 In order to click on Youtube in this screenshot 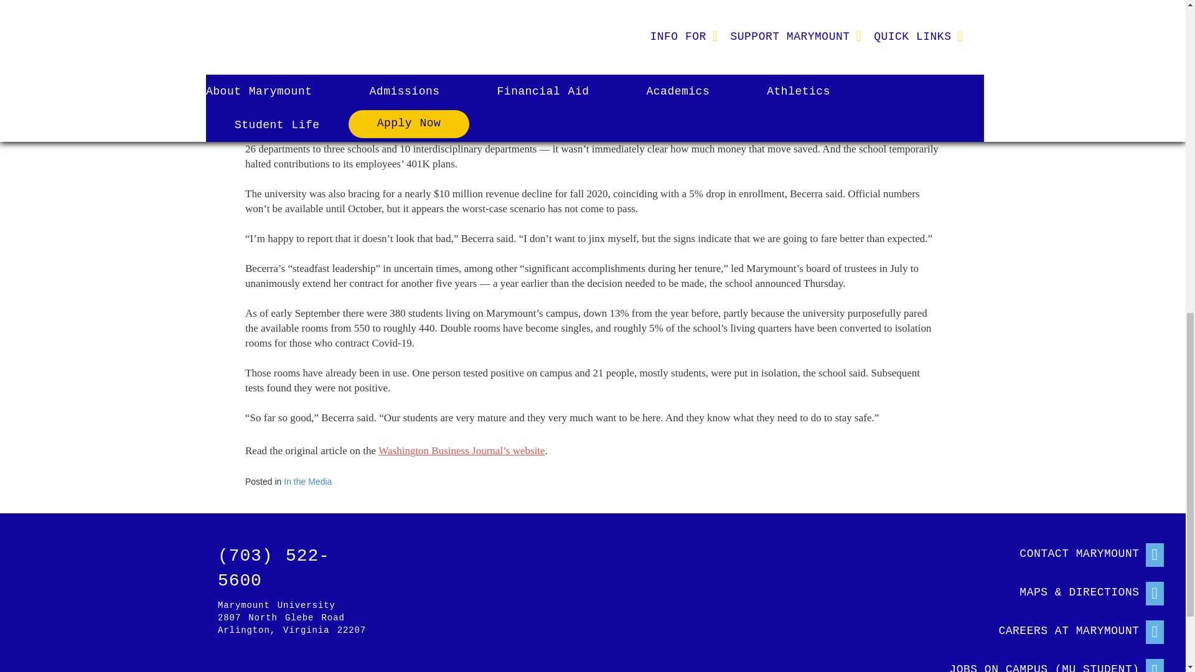, I will do `click(265, 664)`.